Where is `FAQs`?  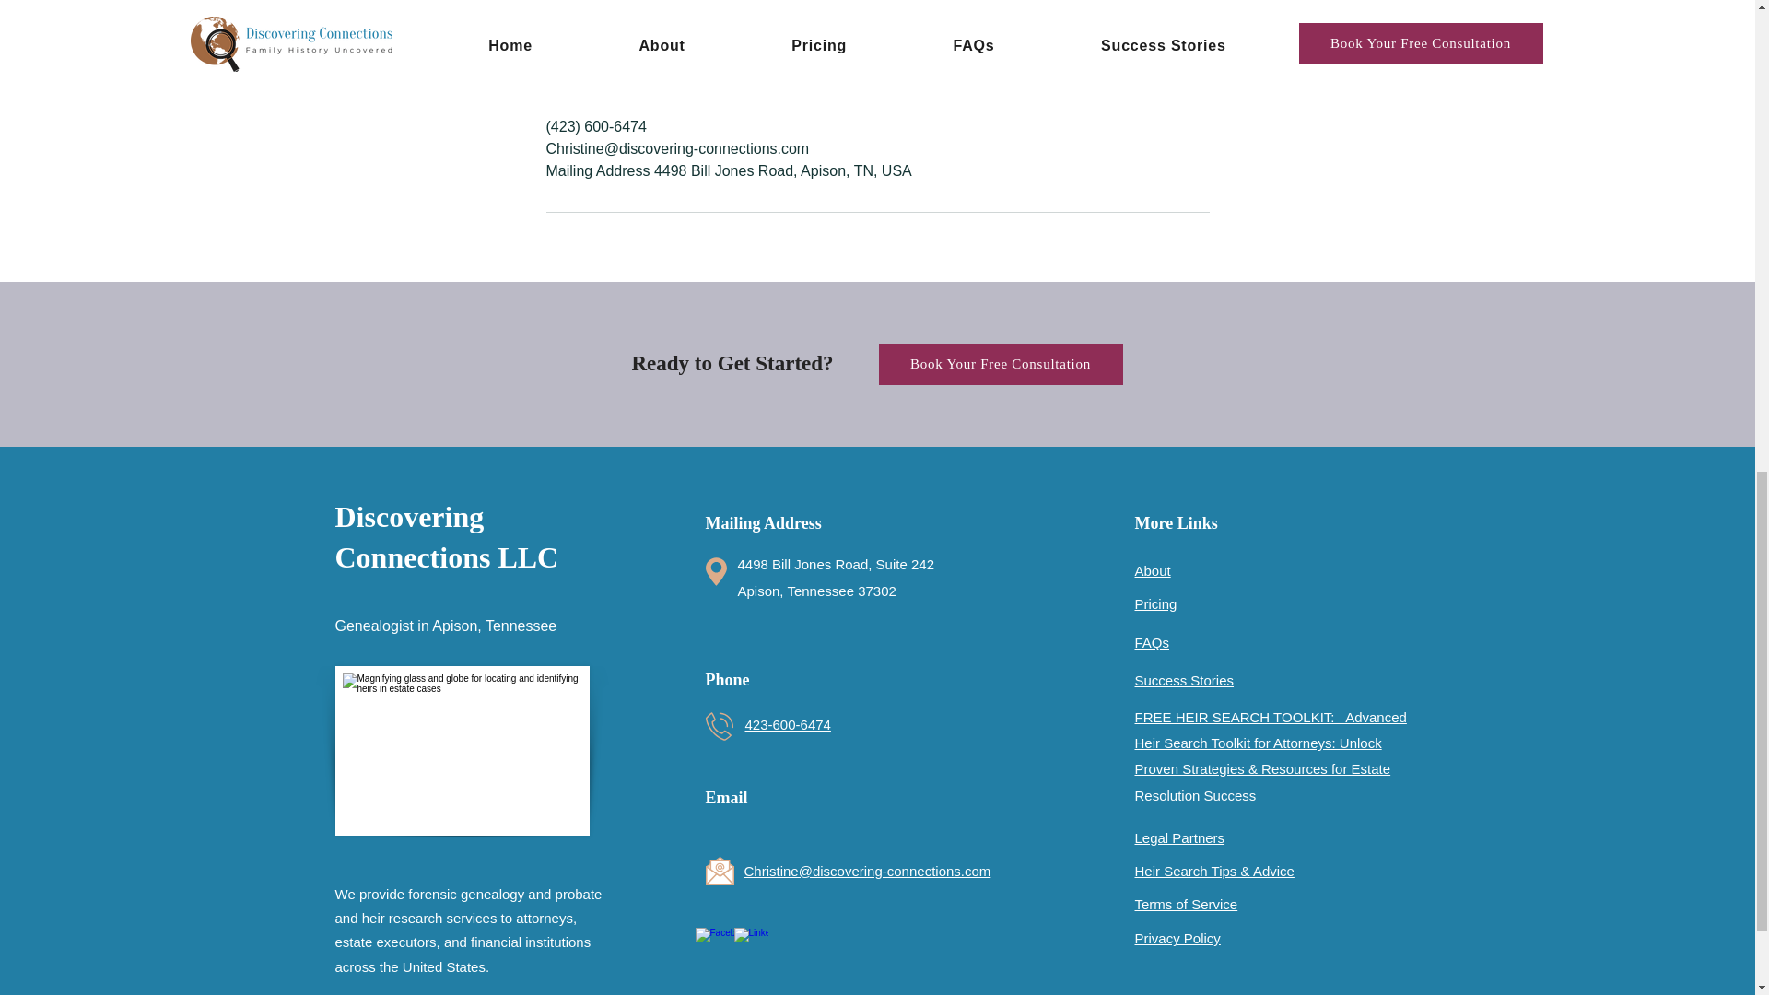
FAQs is located at coordinates (1152, 643).